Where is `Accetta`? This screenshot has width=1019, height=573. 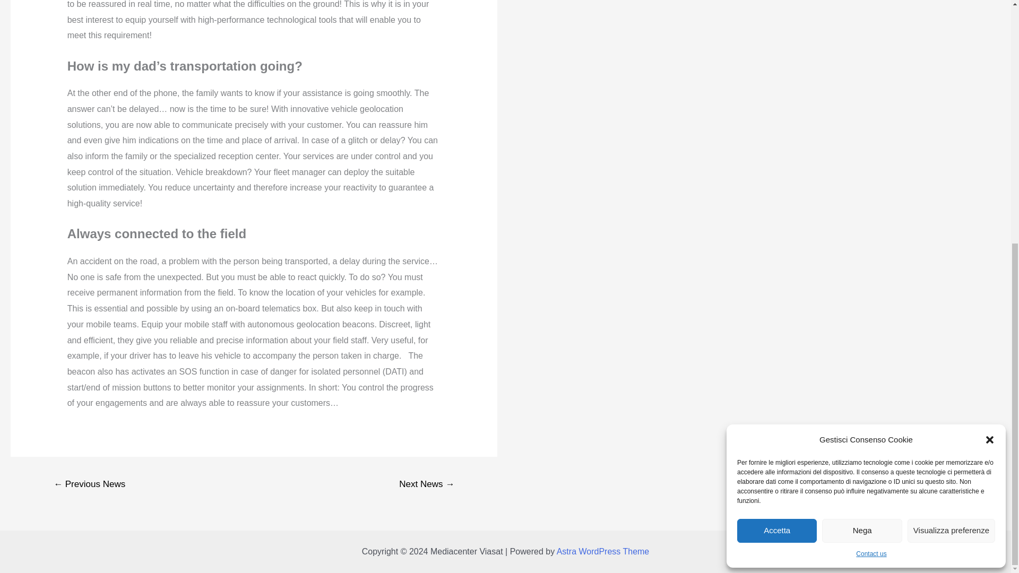 Accetta is located at coordinates (777, 110).